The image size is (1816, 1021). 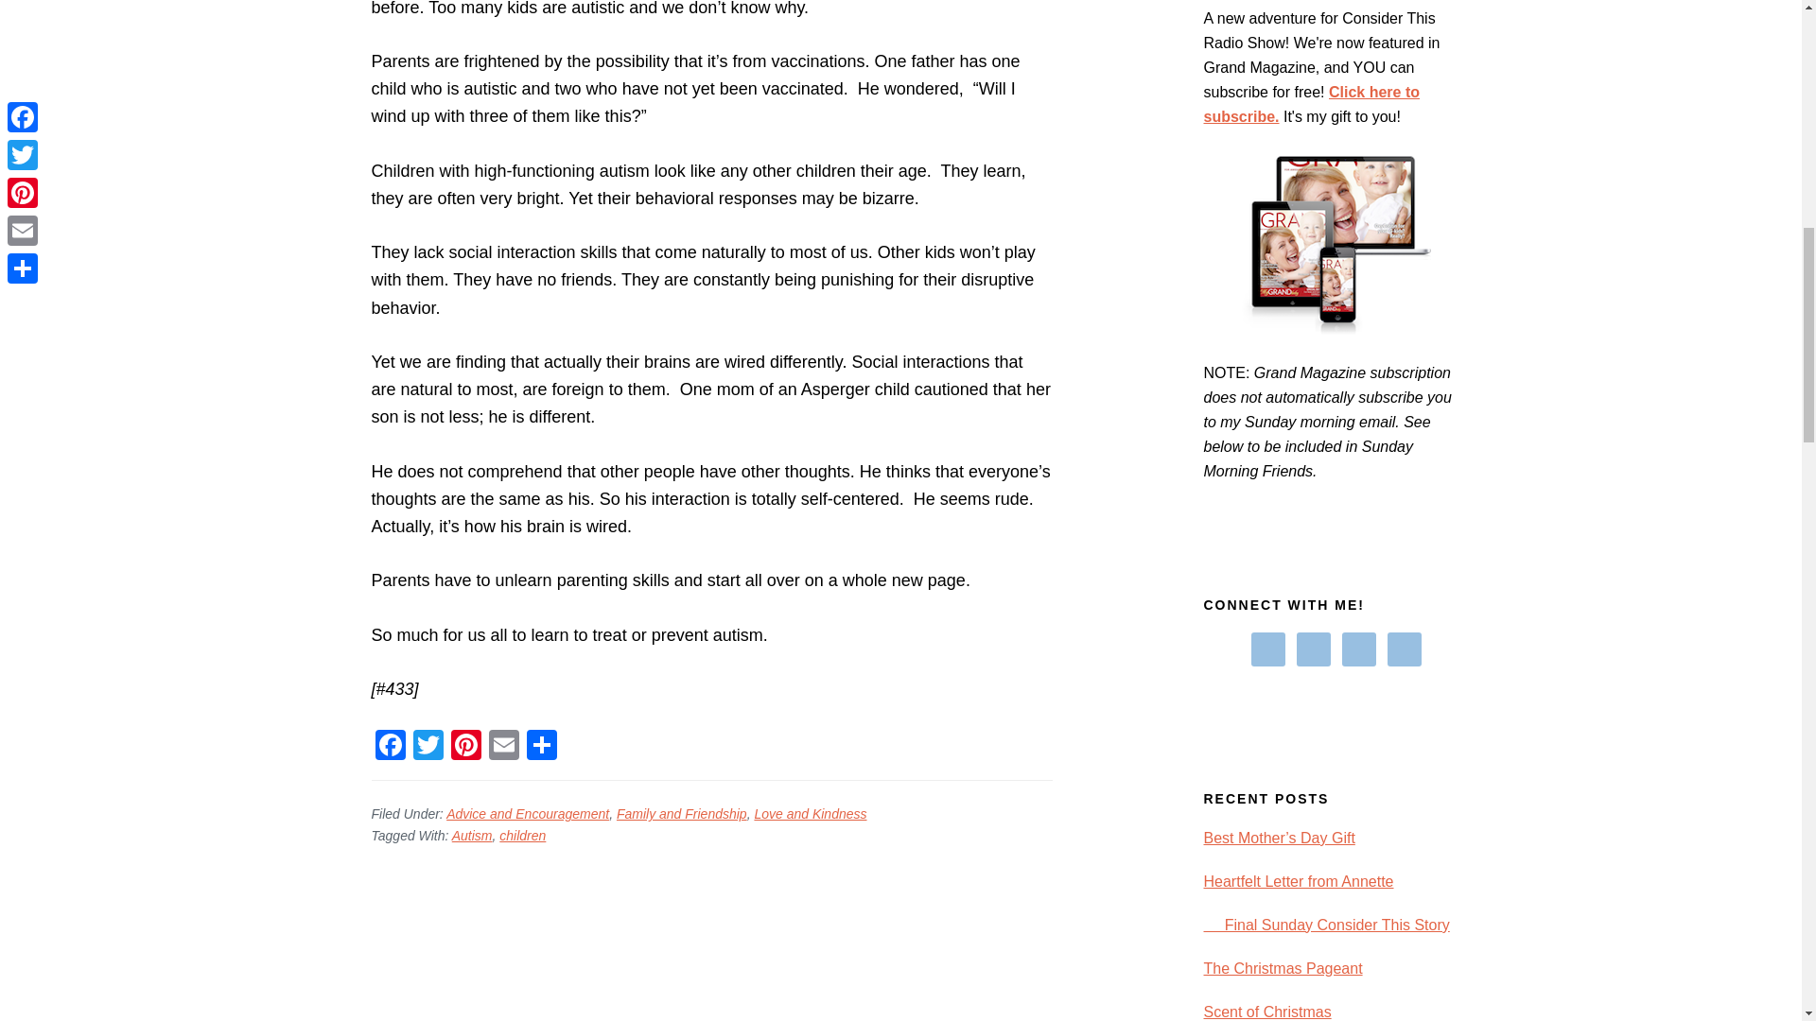 What do you see at coordinates (428, 747) in the screenshot?
I see `Twitter` at bounding box center [428, 747].